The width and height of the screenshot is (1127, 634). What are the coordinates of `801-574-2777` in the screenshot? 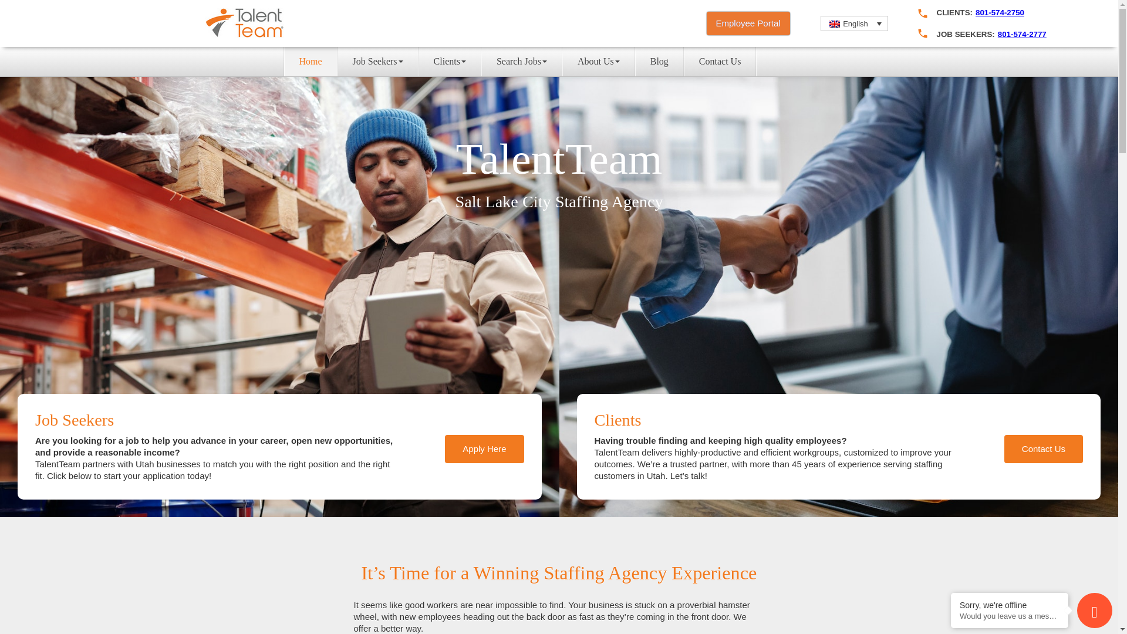 It's located at (1022, 34).